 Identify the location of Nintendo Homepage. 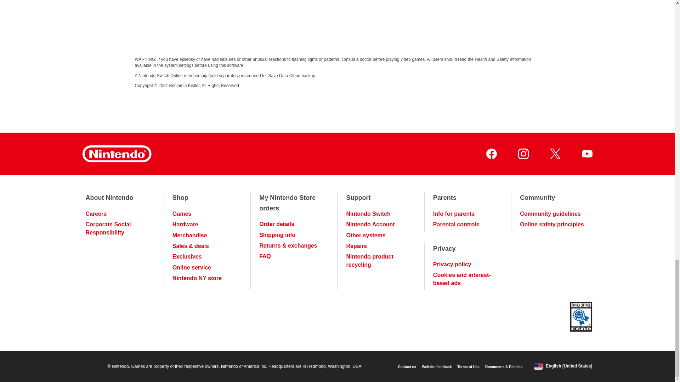
(117, 154).